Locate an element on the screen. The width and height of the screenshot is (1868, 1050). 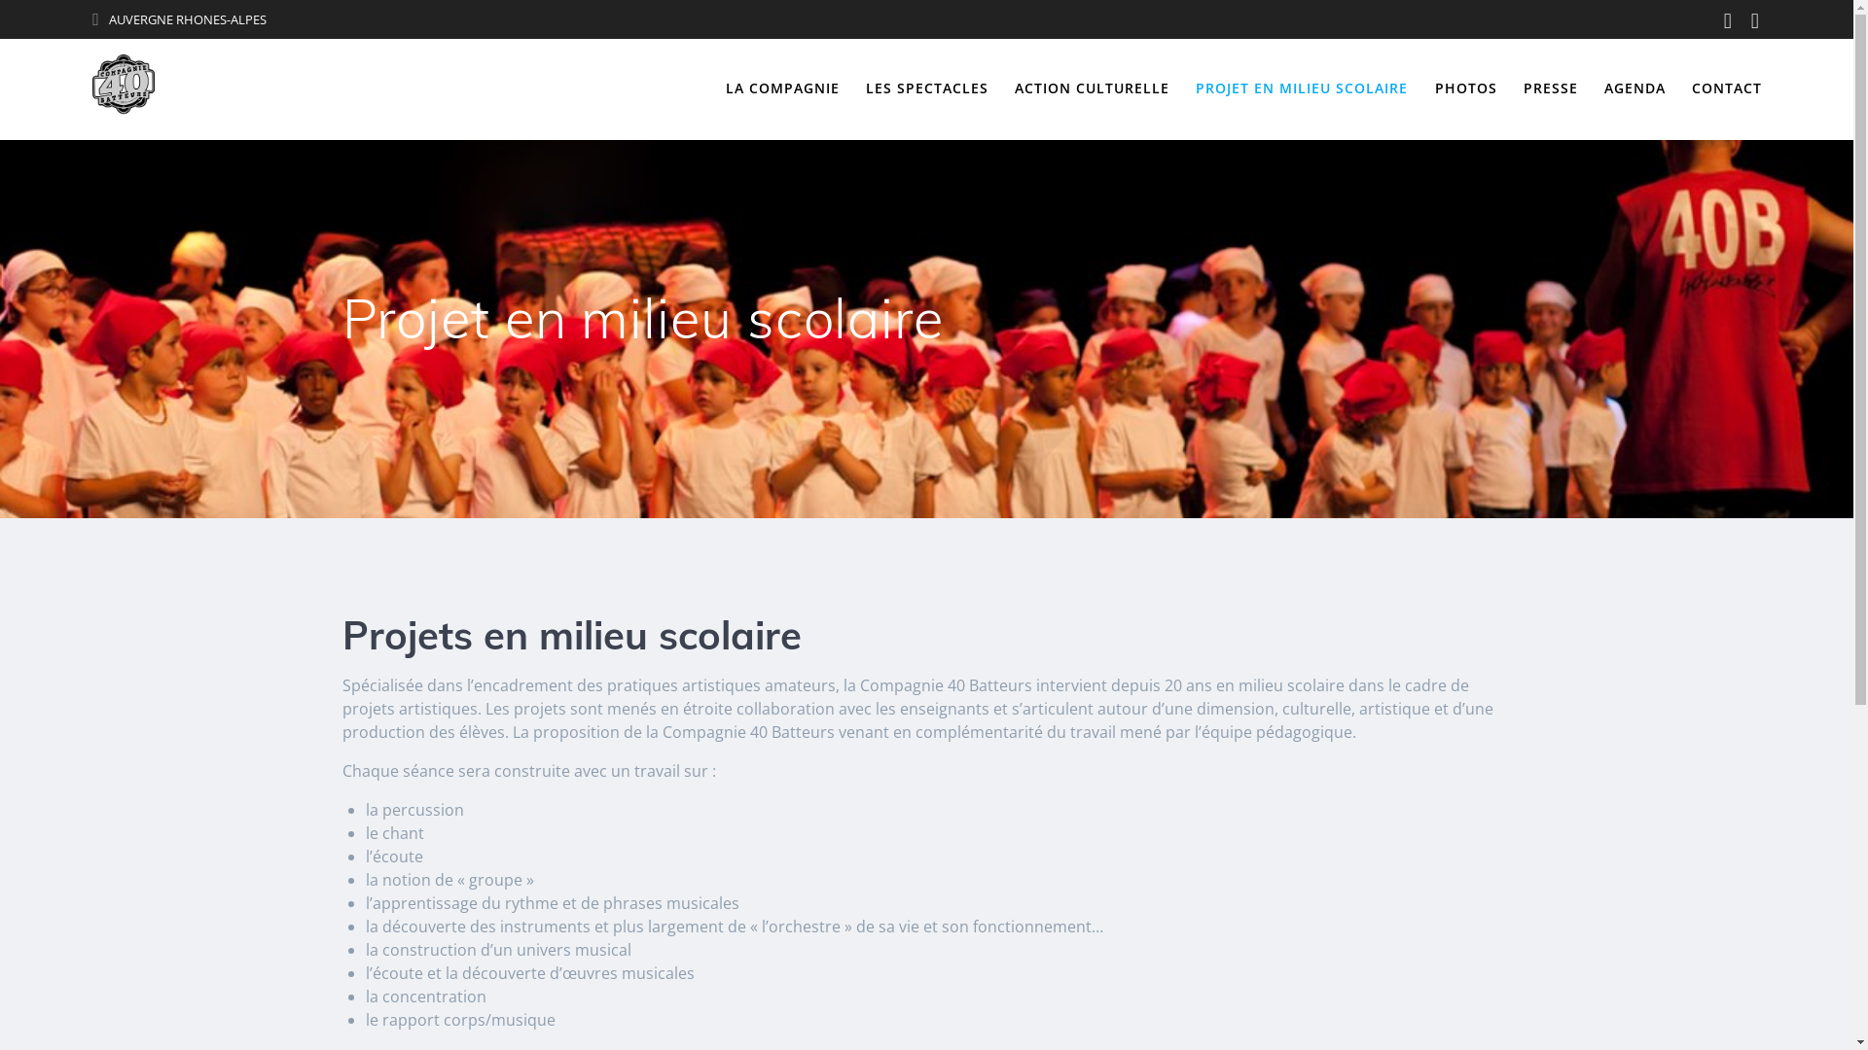
LES SPECTACLES is located at coordinates (927, 88).